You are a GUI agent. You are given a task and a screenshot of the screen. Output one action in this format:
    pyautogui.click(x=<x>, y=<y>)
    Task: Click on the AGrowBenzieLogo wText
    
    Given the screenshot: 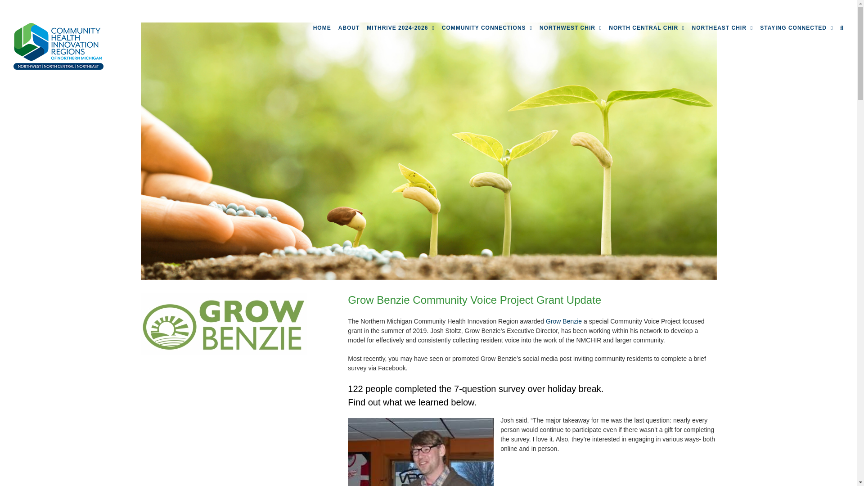 What is the action you would take?
    pyautogui.click(x=223, y=324)
    